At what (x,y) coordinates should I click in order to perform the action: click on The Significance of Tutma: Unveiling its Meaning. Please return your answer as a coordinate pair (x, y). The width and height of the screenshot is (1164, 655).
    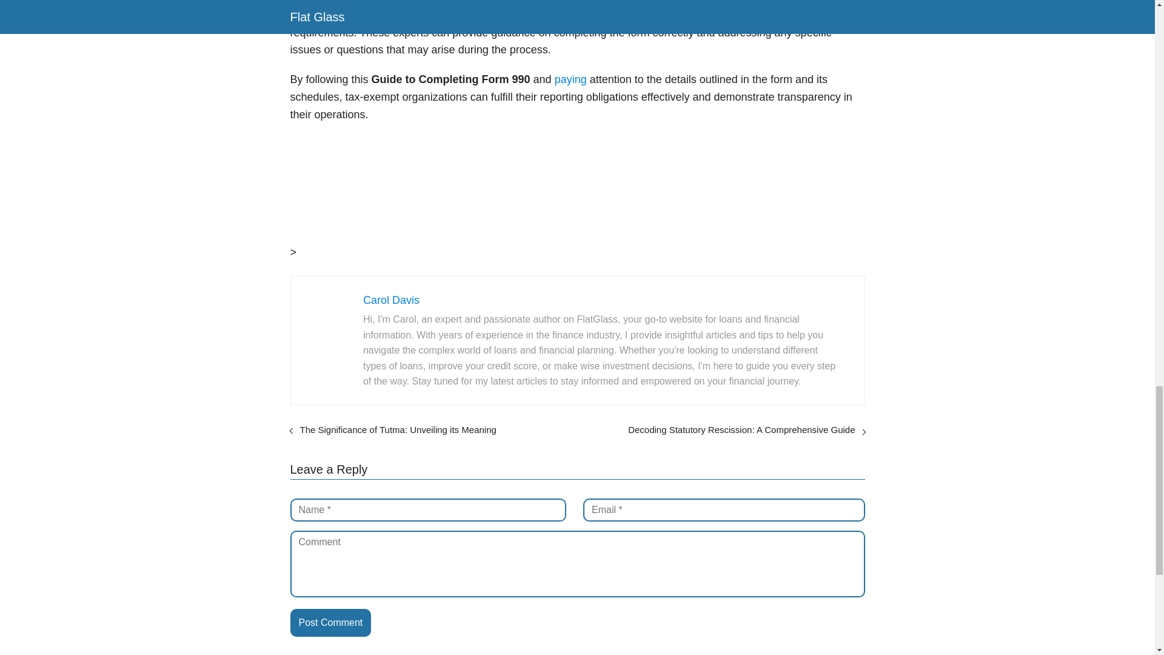
    Looking at the image, I should click on (397, 429).